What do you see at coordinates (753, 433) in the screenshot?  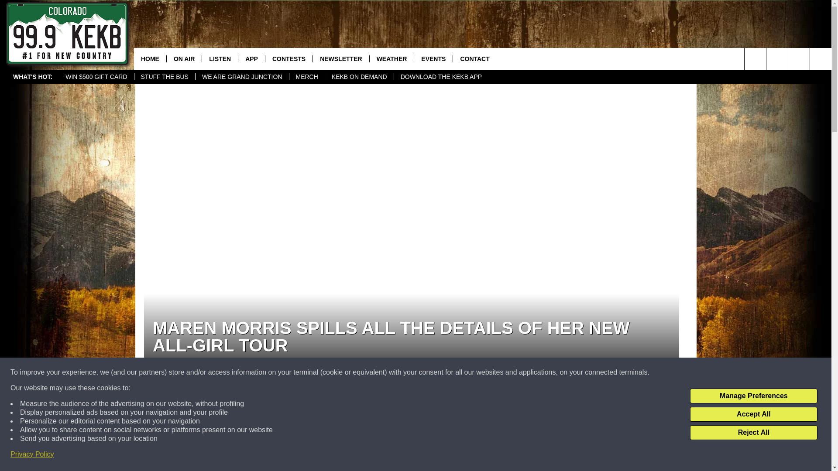 I see `Reject All` at bounding box center [753, 433].